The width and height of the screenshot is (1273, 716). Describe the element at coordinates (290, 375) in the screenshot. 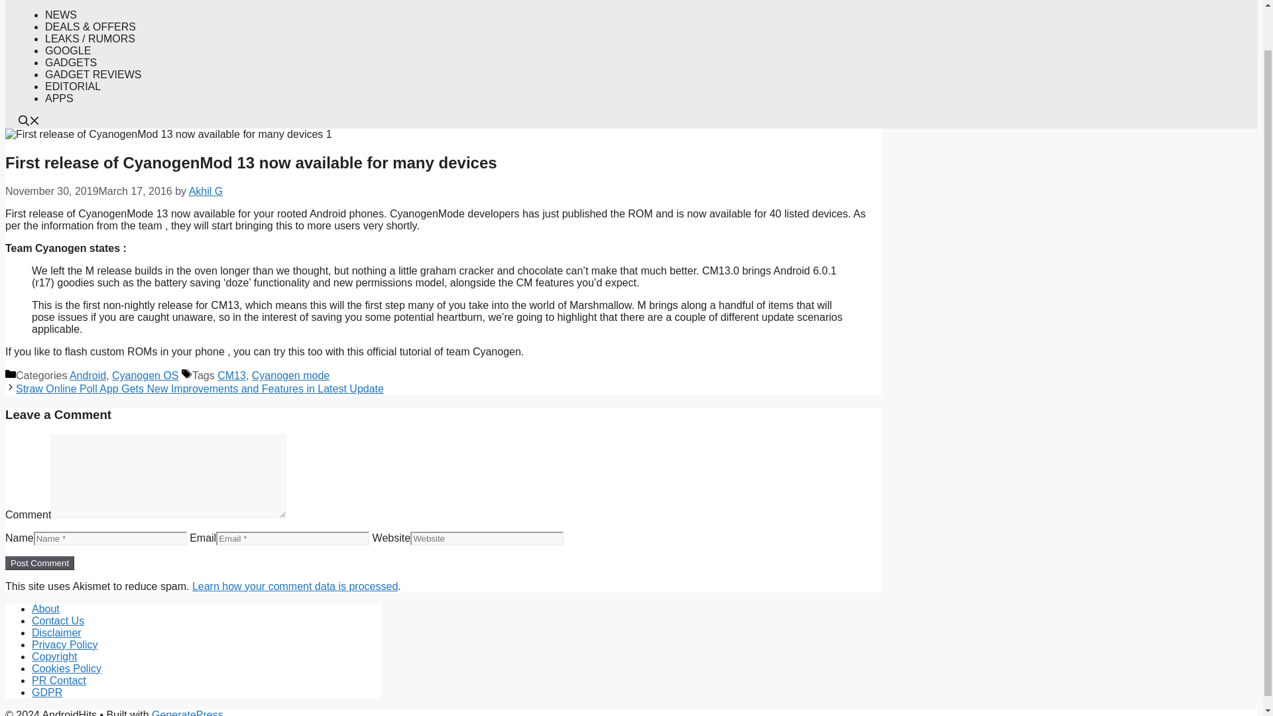

I see `Cyanogen mode` at that location.